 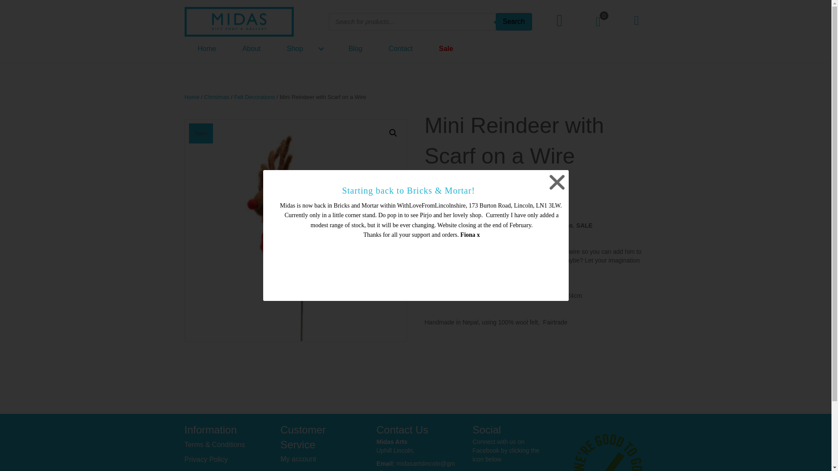 I want to click on midas-blue, so click(x=239, y=22).